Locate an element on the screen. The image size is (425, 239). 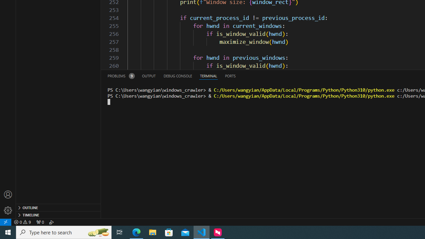
Timeline Section is located at coordinates (58, 214).